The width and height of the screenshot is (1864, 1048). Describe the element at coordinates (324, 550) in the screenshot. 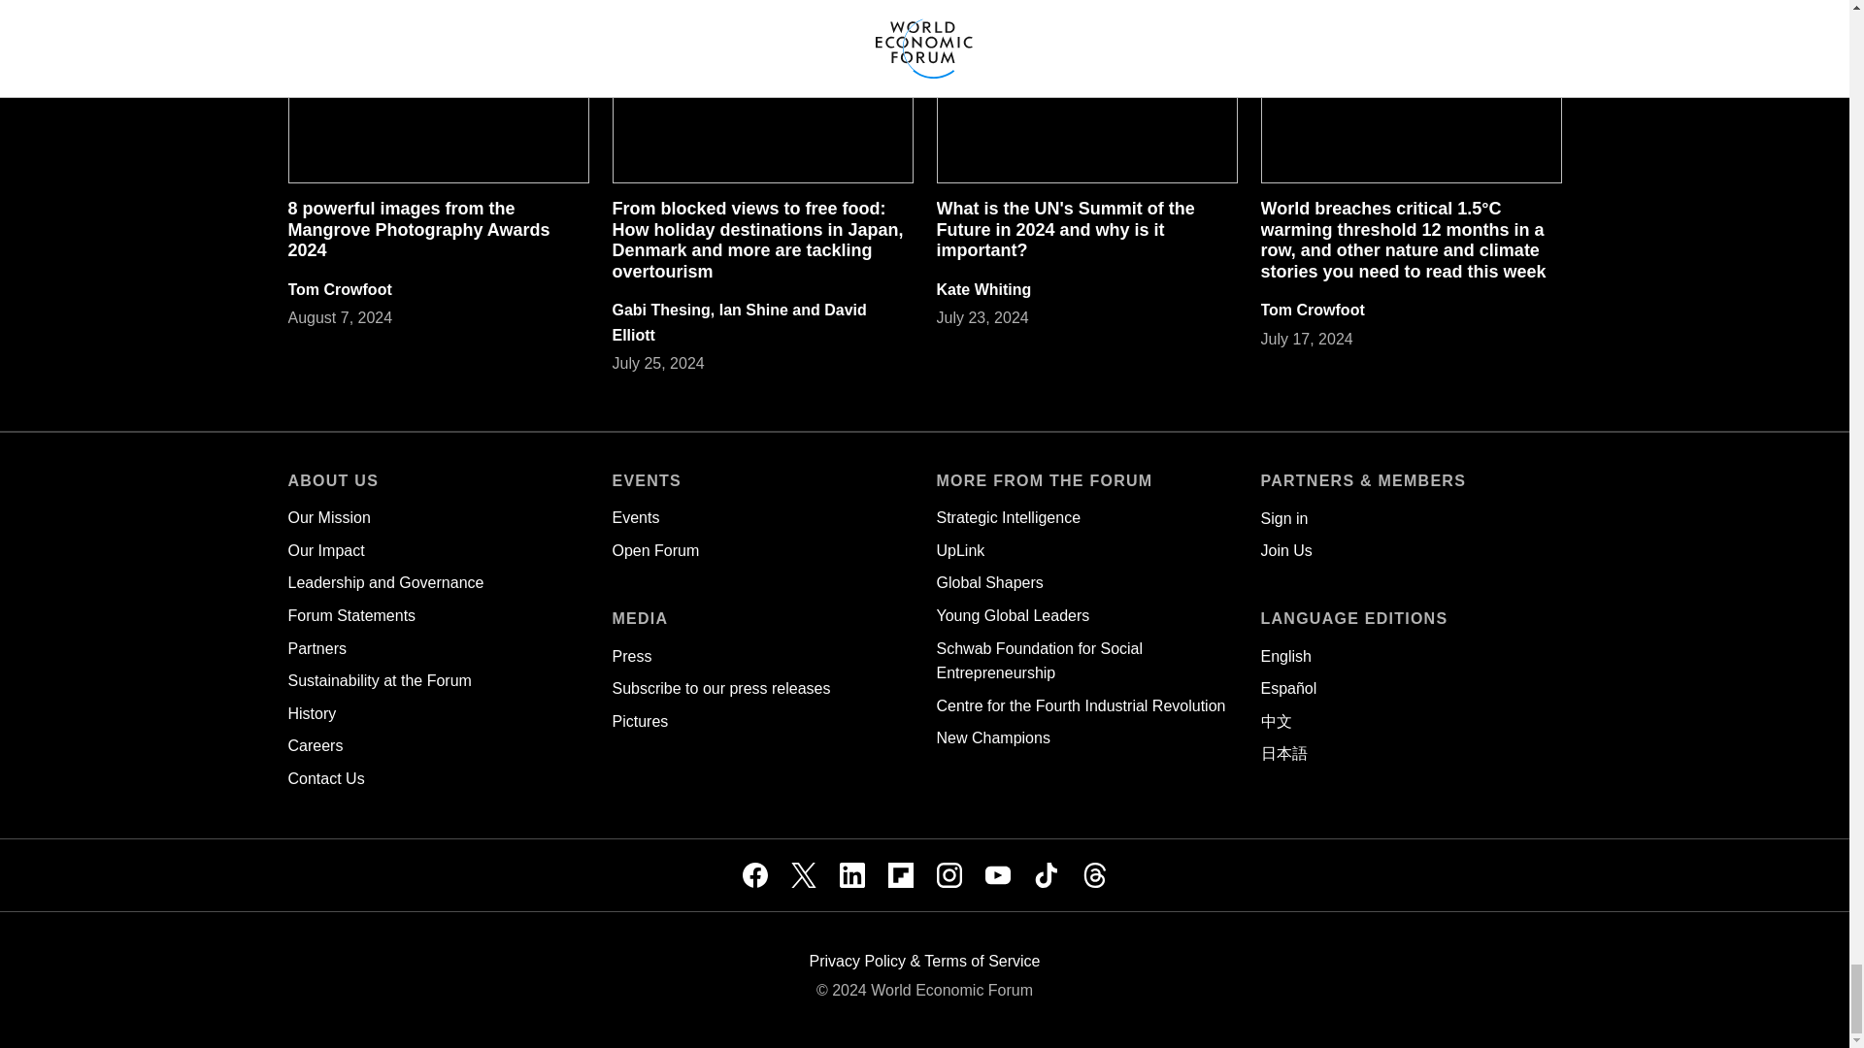

I see `Our Impact` at that location.